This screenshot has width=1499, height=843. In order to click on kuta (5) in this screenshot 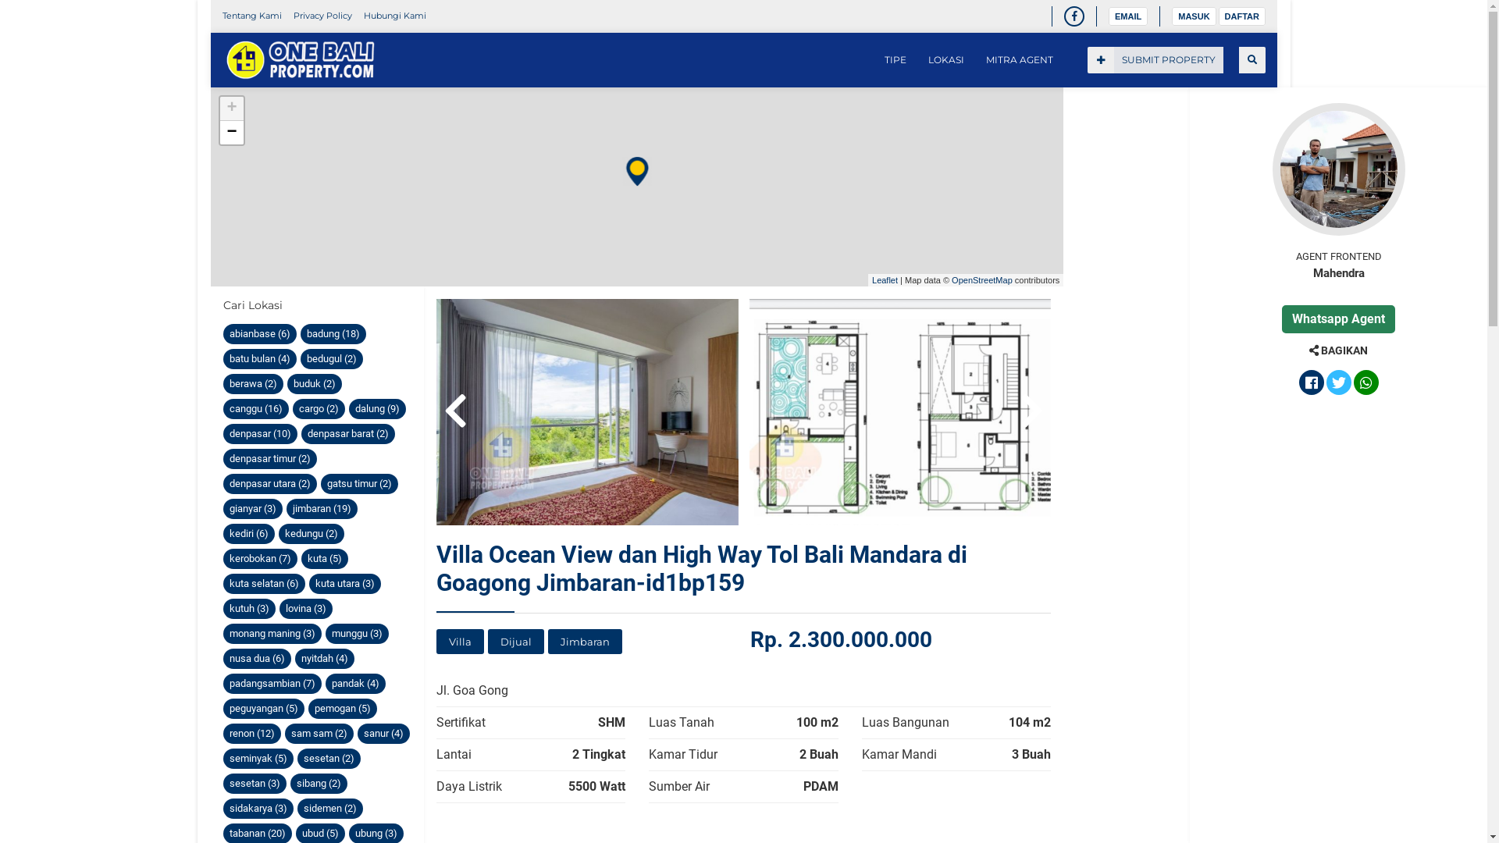, I will do `click(325, 559)`.